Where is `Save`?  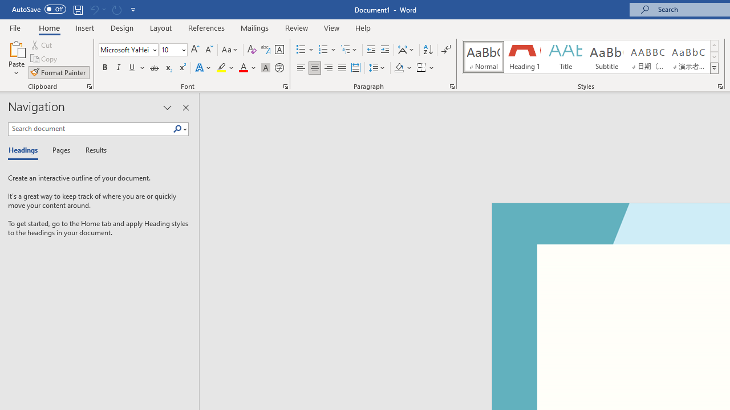 Save is located at coordinates (78, 9).